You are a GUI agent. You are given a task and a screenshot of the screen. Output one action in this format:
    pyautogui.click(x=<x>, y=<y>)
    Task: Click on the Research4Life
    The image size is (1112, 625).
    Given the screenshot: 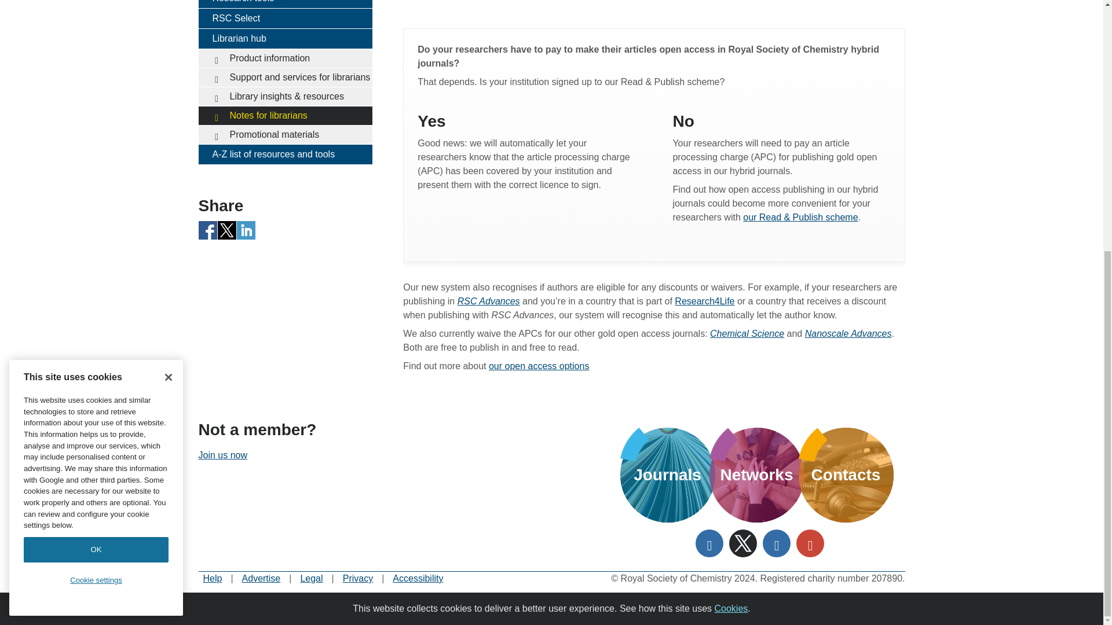 What is the action you would take?
    pyautogui.click(x=704, y=301)
    